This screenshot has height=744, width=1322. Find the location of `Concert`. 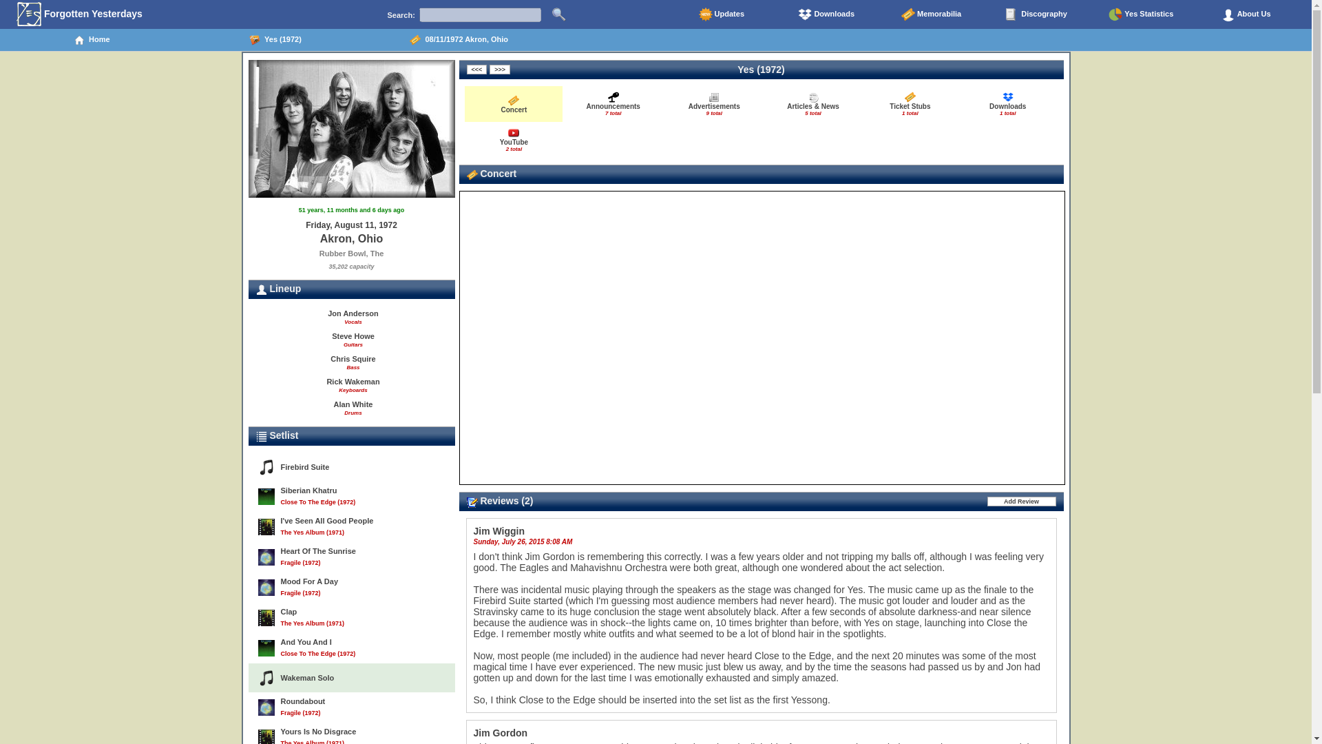

Concert is located at coordinates (559, 14).